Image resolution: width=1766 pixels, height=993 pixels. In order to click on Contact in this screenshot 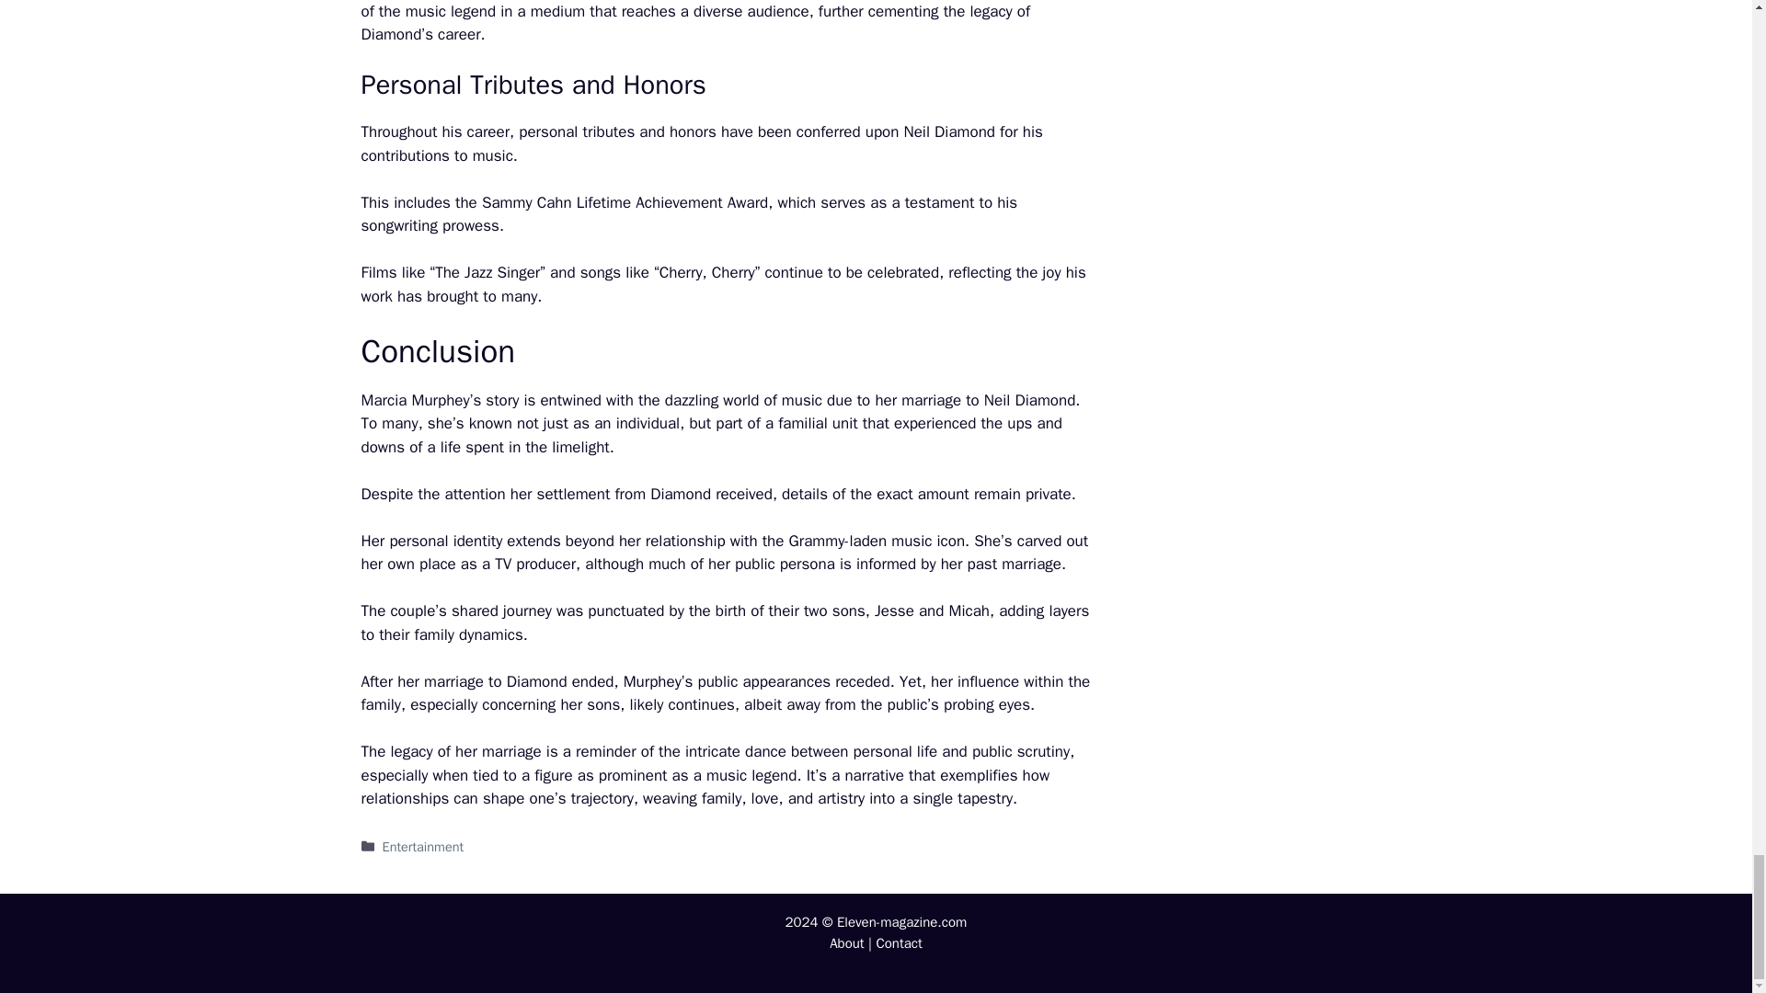, I will do `click(899, 943)`.